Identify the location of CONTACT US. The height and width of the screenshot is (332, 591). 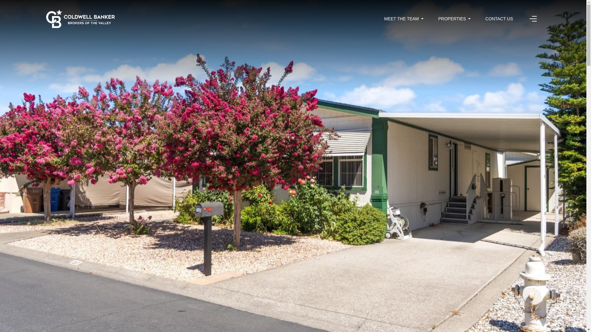
(499, 18).